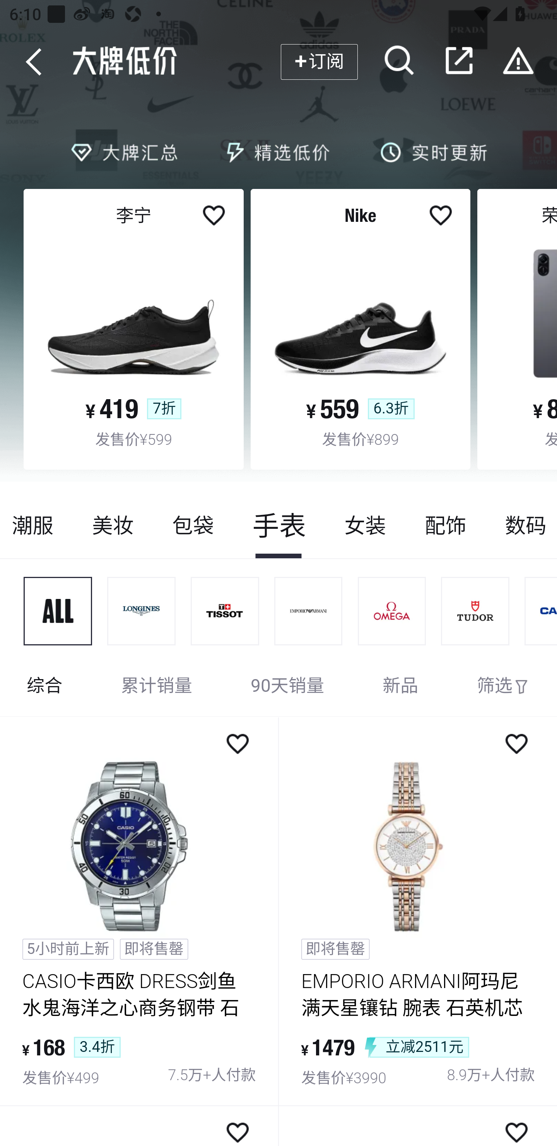  What do you see at coordinates (279, 526) in the screenshot?
I see `手表` at bounding box center [279, 526].